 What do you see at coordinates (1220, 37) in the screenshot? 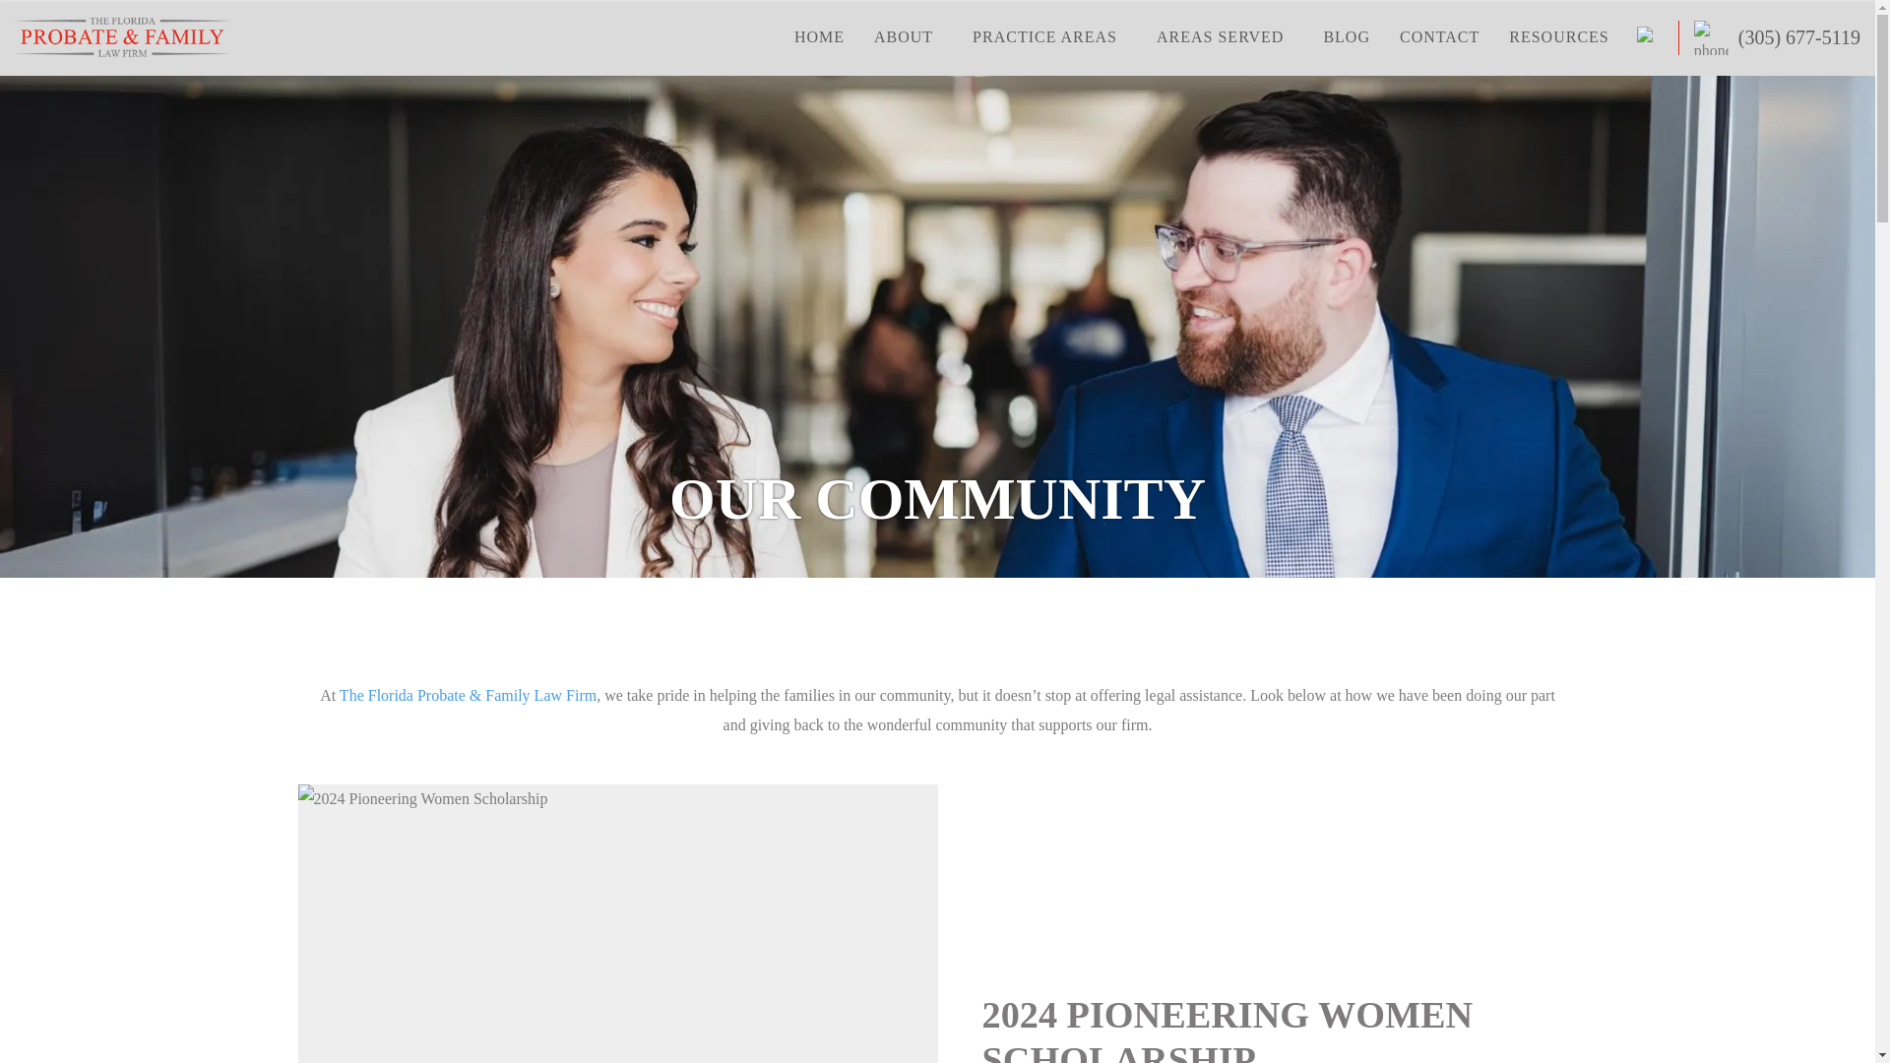
I see `AREAS SERVED` at bounding box center [1220, 37].